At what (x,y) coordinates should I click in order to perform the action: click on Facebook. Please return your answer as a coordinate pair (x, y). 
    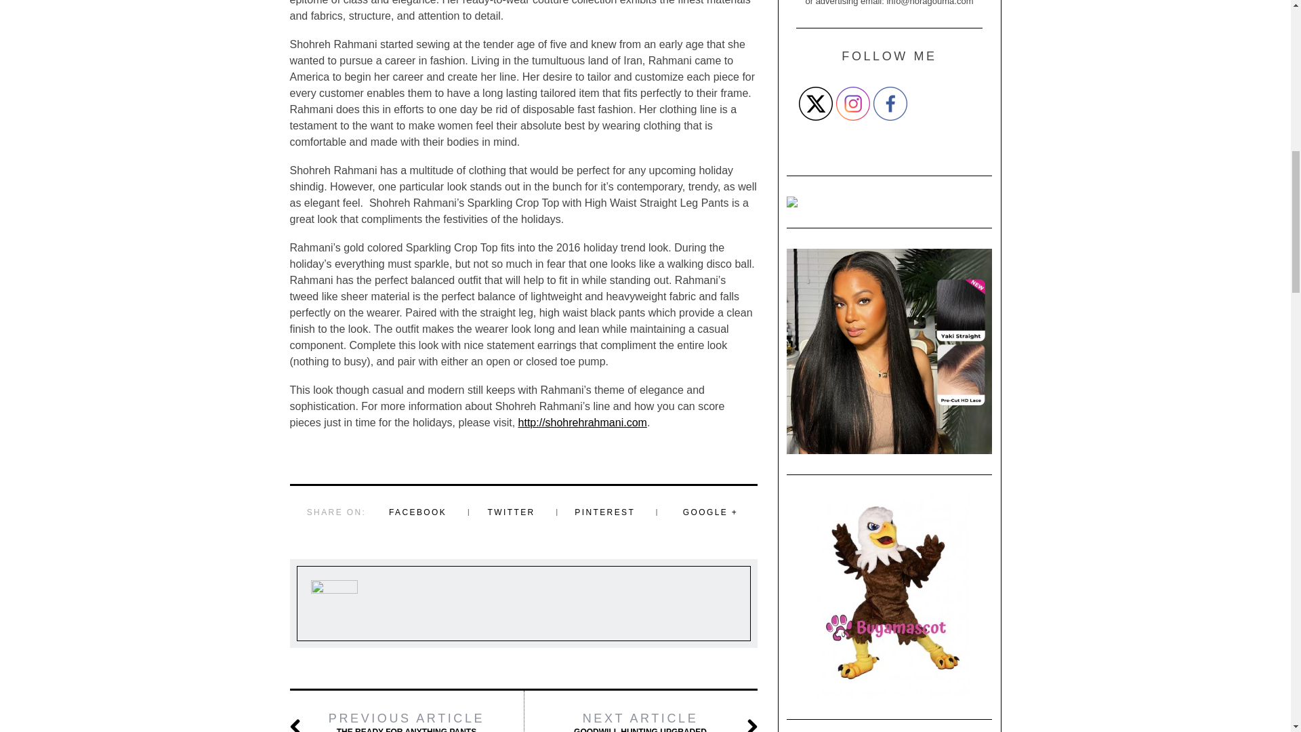
    Looking at the image, I should click on (890, 104).